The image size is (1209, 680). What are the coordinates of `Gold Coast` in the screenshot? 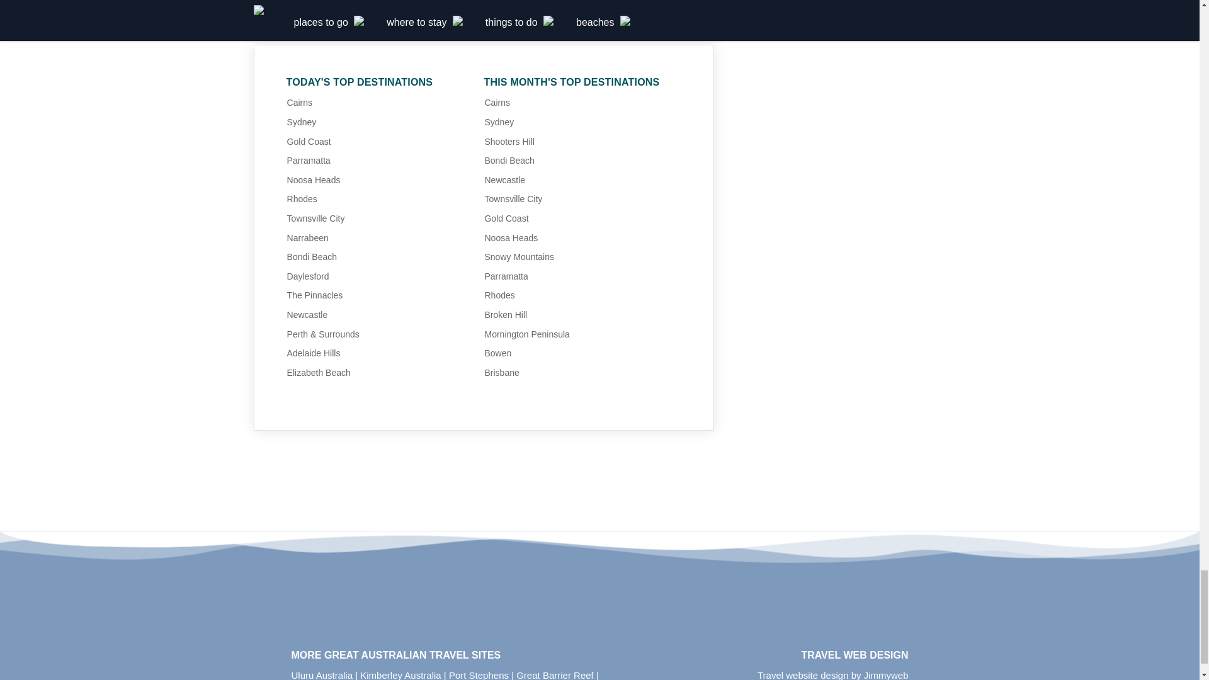 It's located at (309, 142).